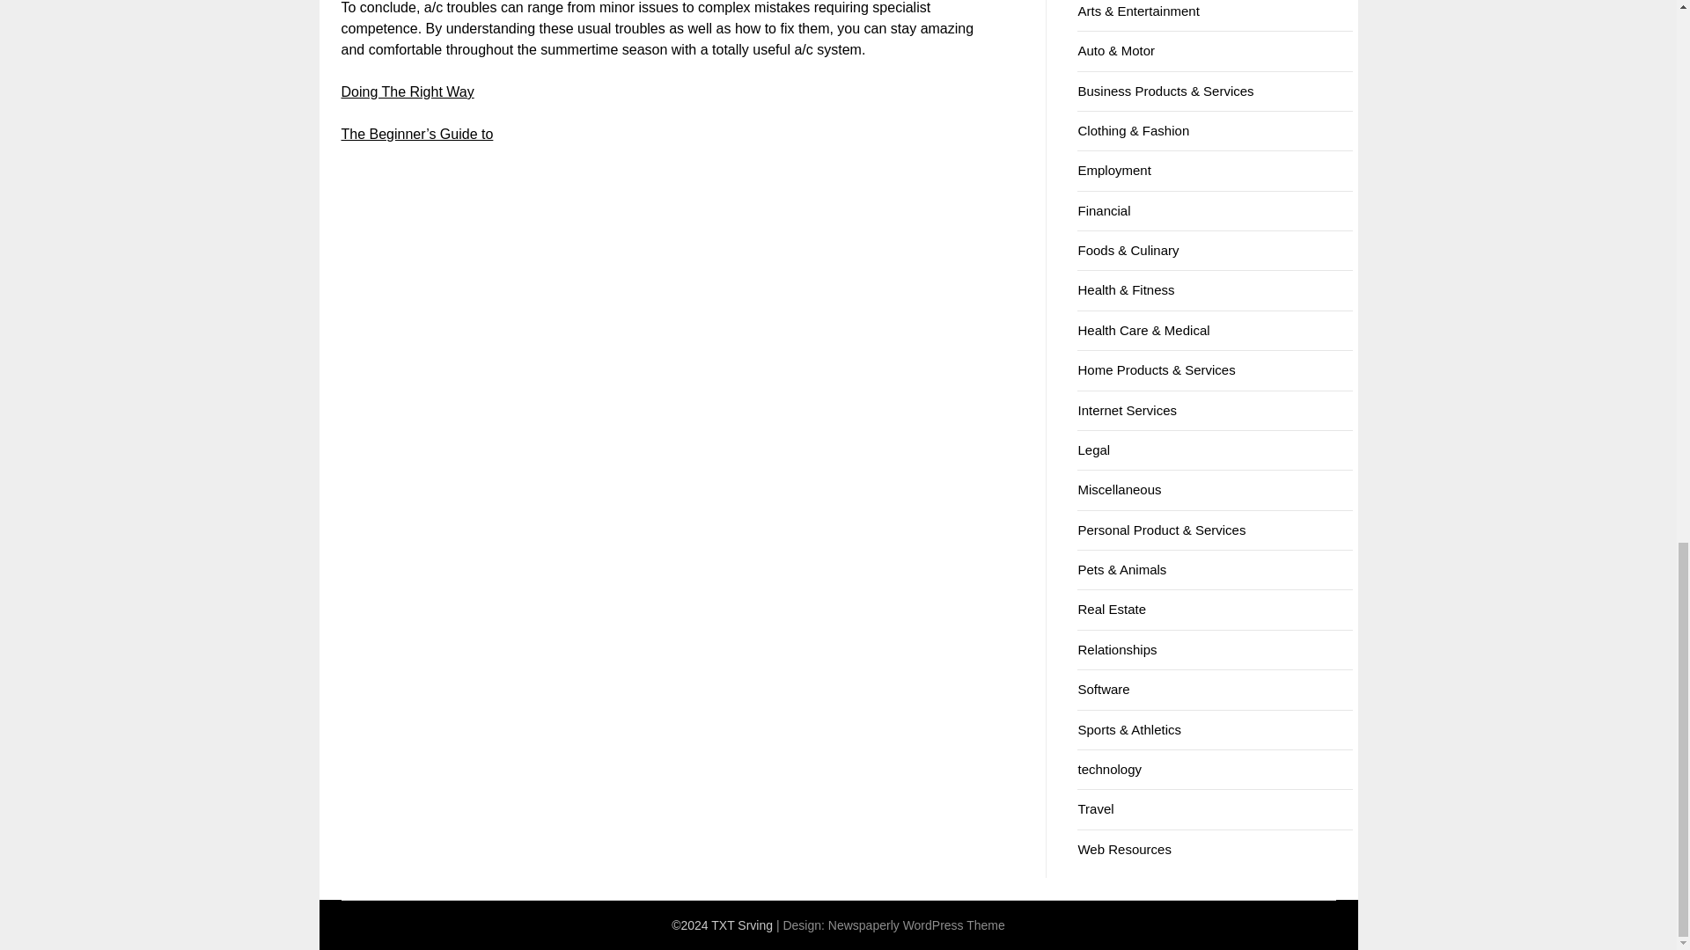  Describe the element at coordinates (1127, 409) in the screenshot. I see `Internet Services` at that location.